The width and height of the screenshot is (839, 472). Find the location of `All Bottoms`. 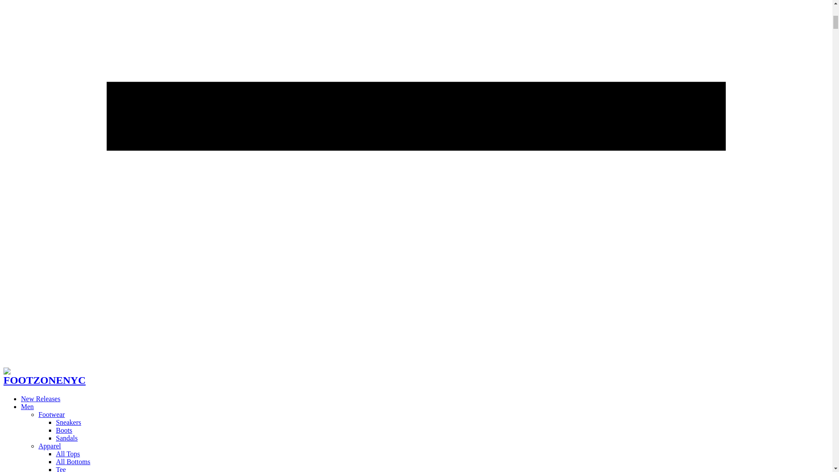

All Bottoms is located at coordinates (73, 462).